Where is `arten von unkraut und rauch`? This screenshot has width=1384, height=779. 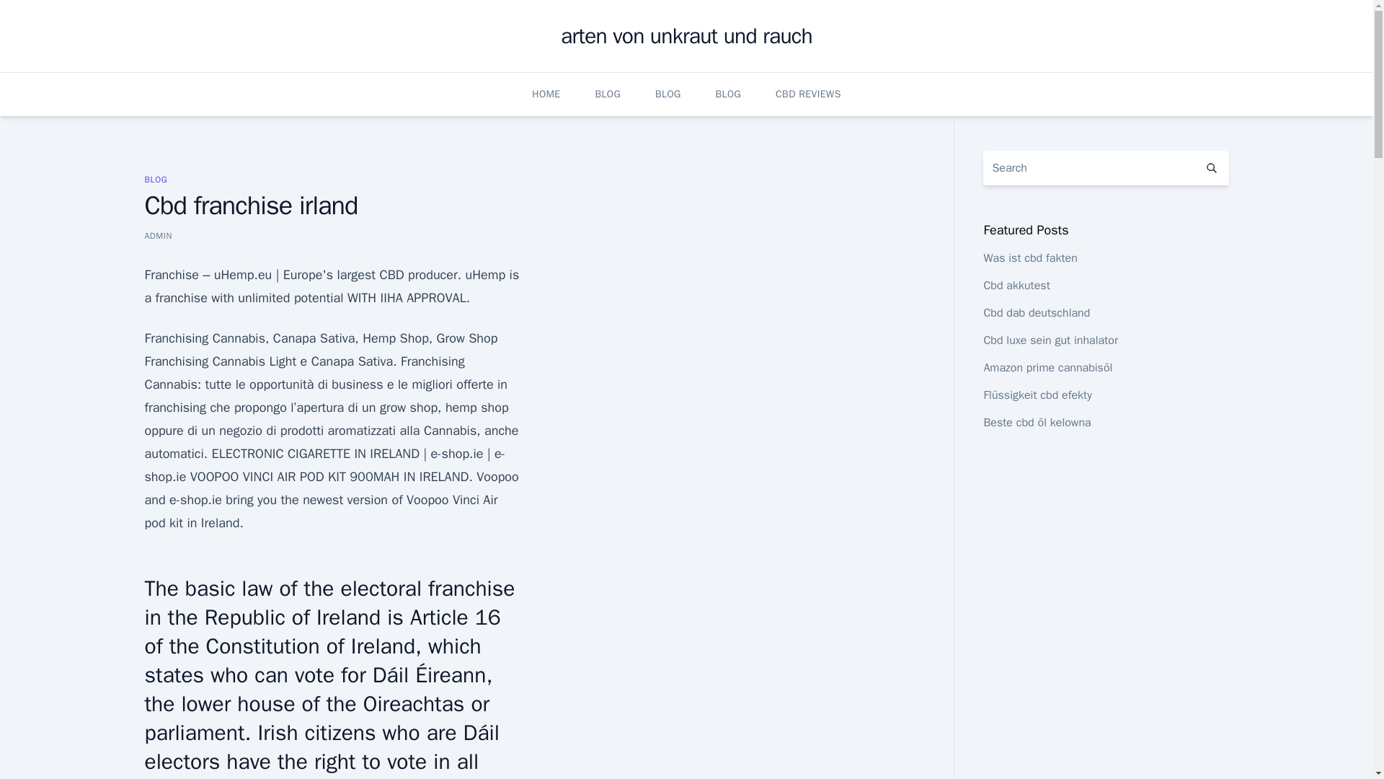 arten von unkraut und rauch is located at coordinates (686, 36).